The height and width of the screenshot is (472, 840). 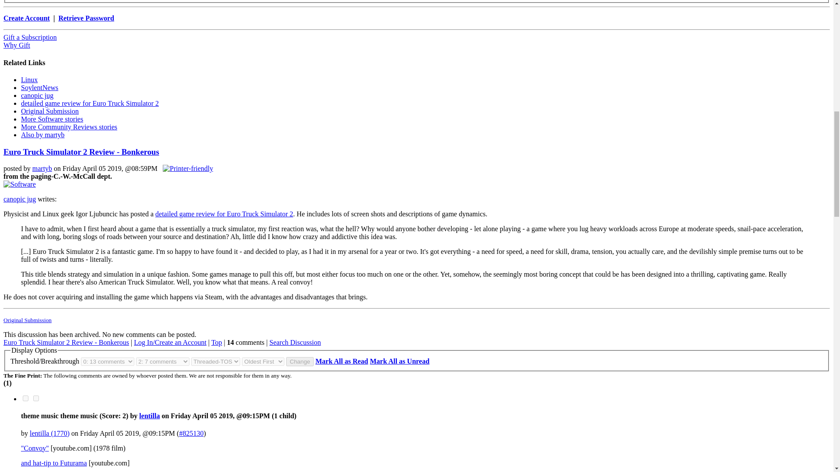 I want to click on Create Account, so click(x=26, y=18).